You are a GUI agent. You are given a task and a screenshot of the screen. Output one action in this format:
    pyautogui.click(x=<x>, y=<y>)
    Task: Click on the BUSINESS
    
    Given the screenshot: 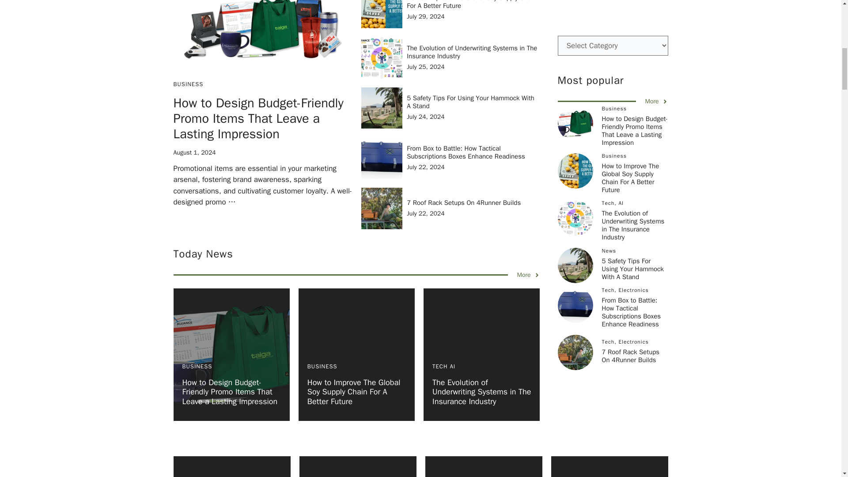 What is the action you would take?
    pyautogui.click(x=197, y=366)
    